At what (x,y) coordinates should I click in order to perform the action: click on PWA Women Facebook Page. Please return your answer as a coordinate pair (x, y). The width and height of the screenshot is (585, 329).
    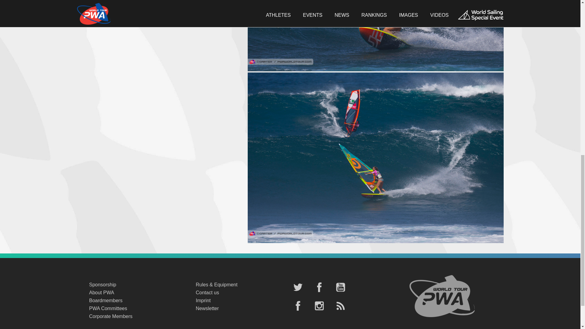
    Looking at the image, I should click on (298, 306).